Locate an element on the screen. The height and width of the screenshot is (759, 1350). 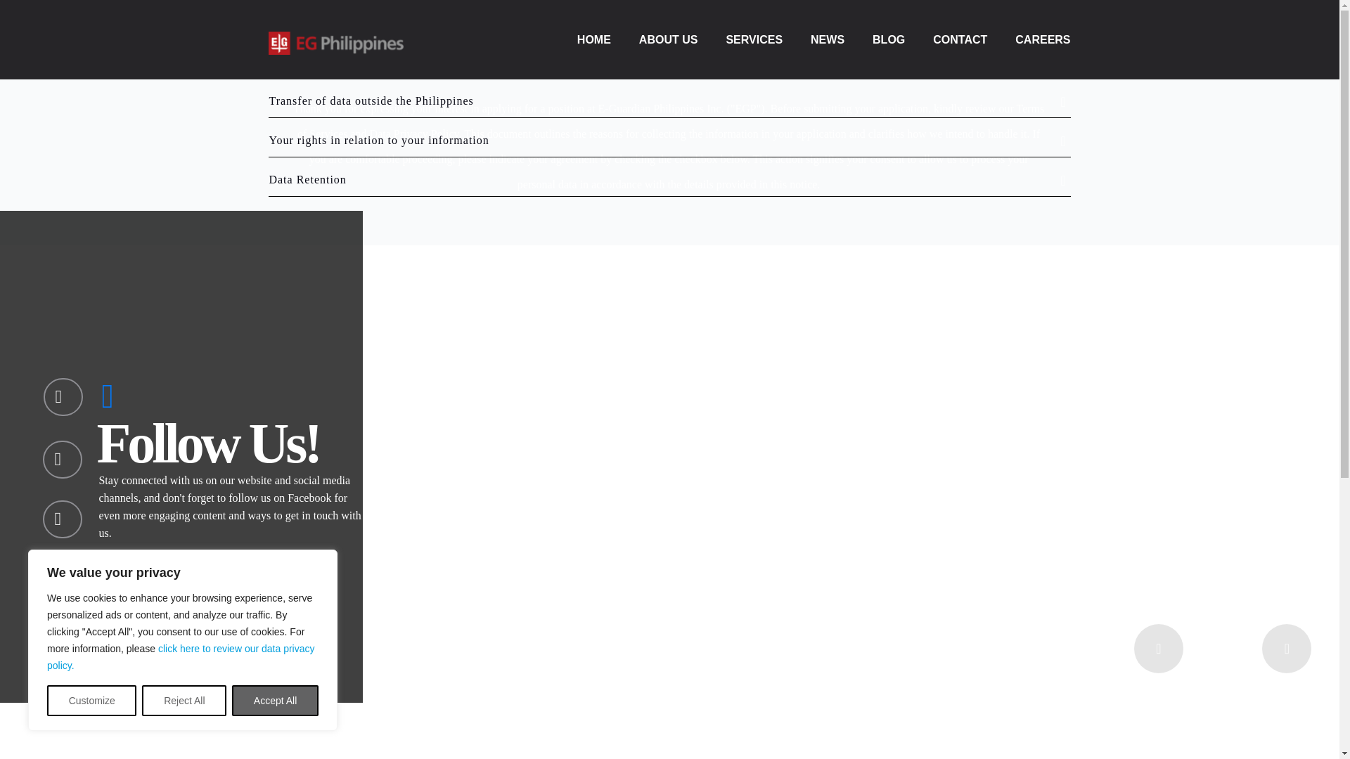
CAREERS is located at coordinates (1042, 41).